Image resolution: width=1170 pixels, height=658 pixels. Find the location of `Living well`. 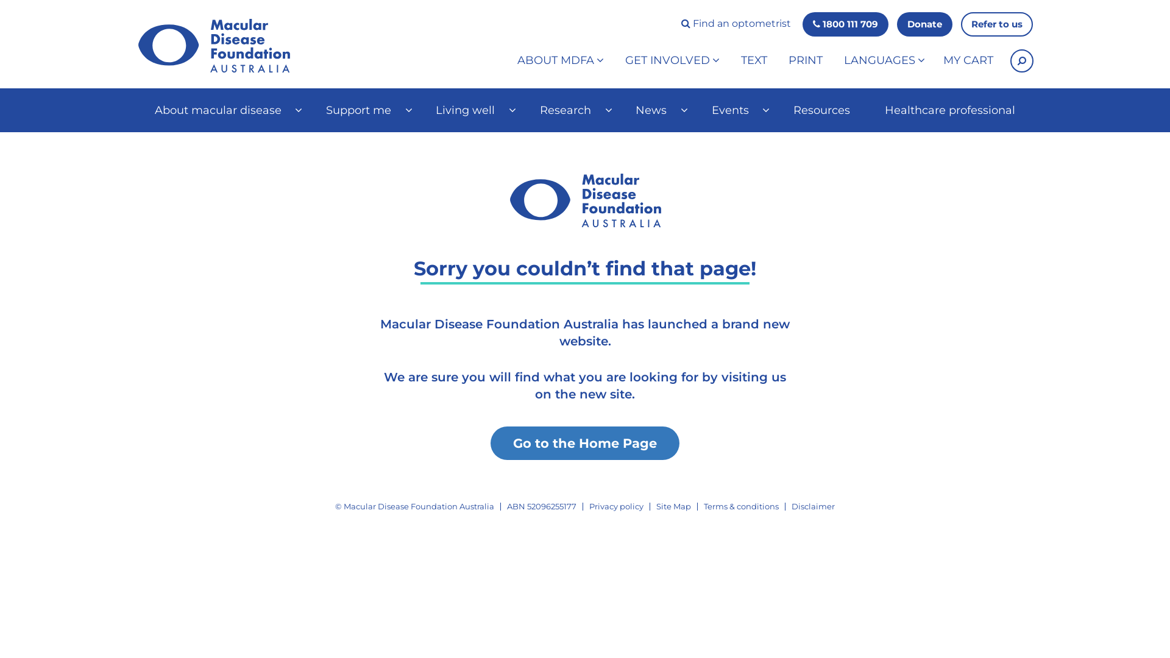

Living well is located at coordinates (470, 110).